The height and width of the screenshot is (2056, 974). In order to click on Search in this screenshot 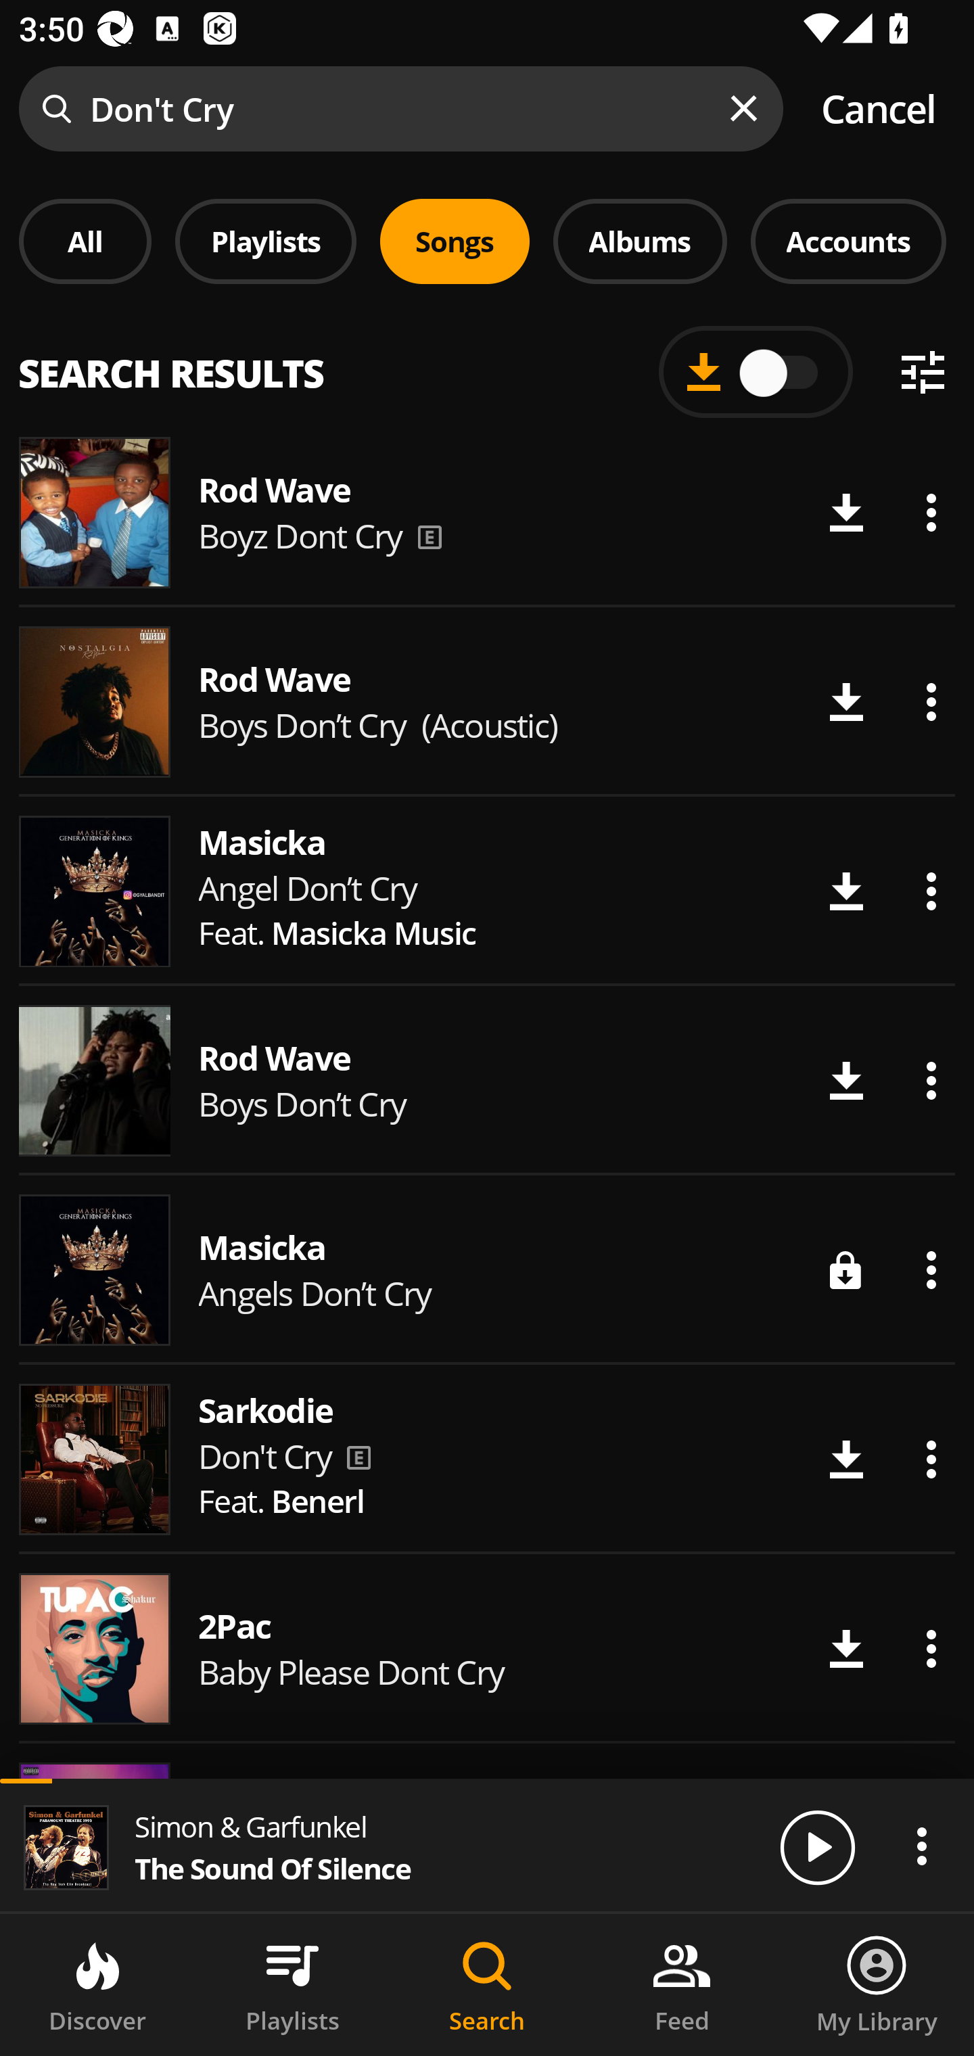, I will do `click(487, 1985)`.